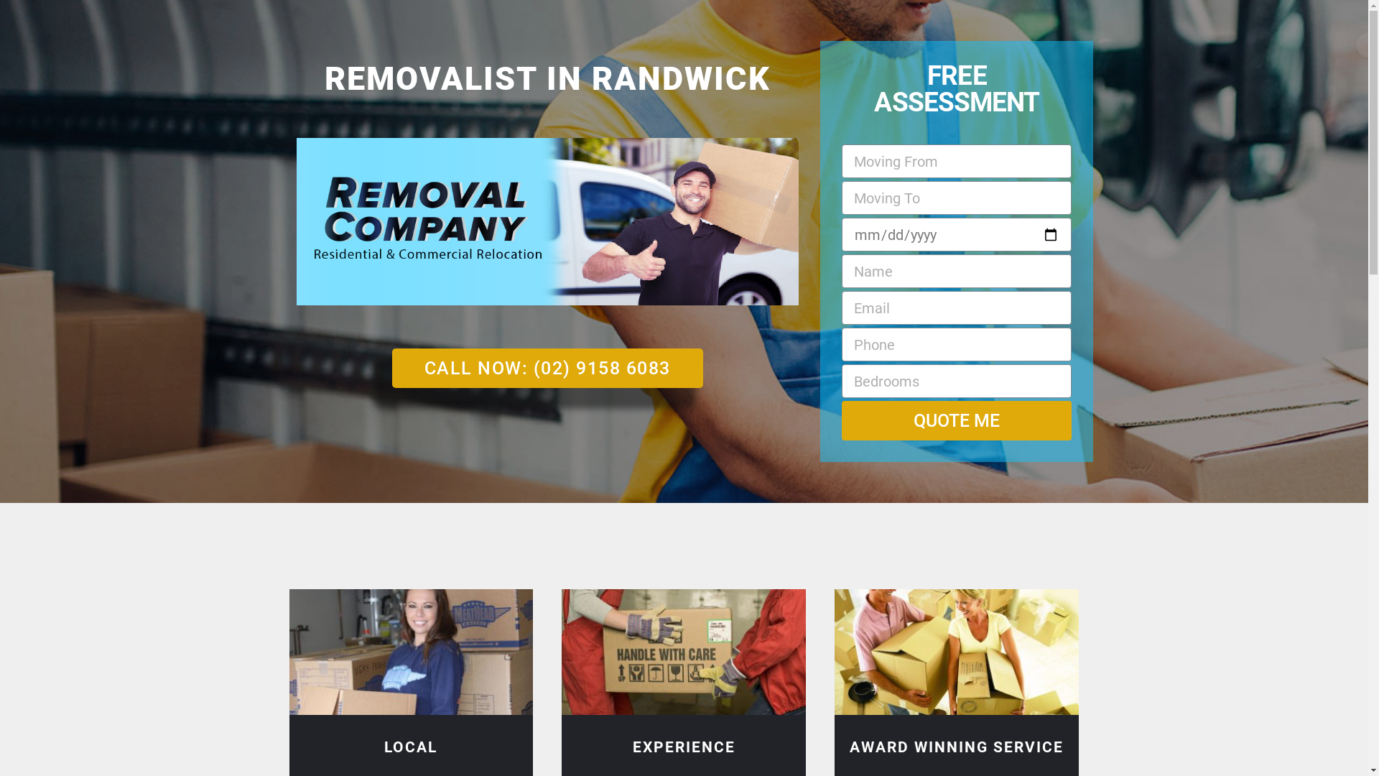 Image resolution: width=1379 pixels, height=776 pixels. Describe the element at coordinates (684, 652) in the screenshot. I see `Experienced Removalists Randwick` at that location.